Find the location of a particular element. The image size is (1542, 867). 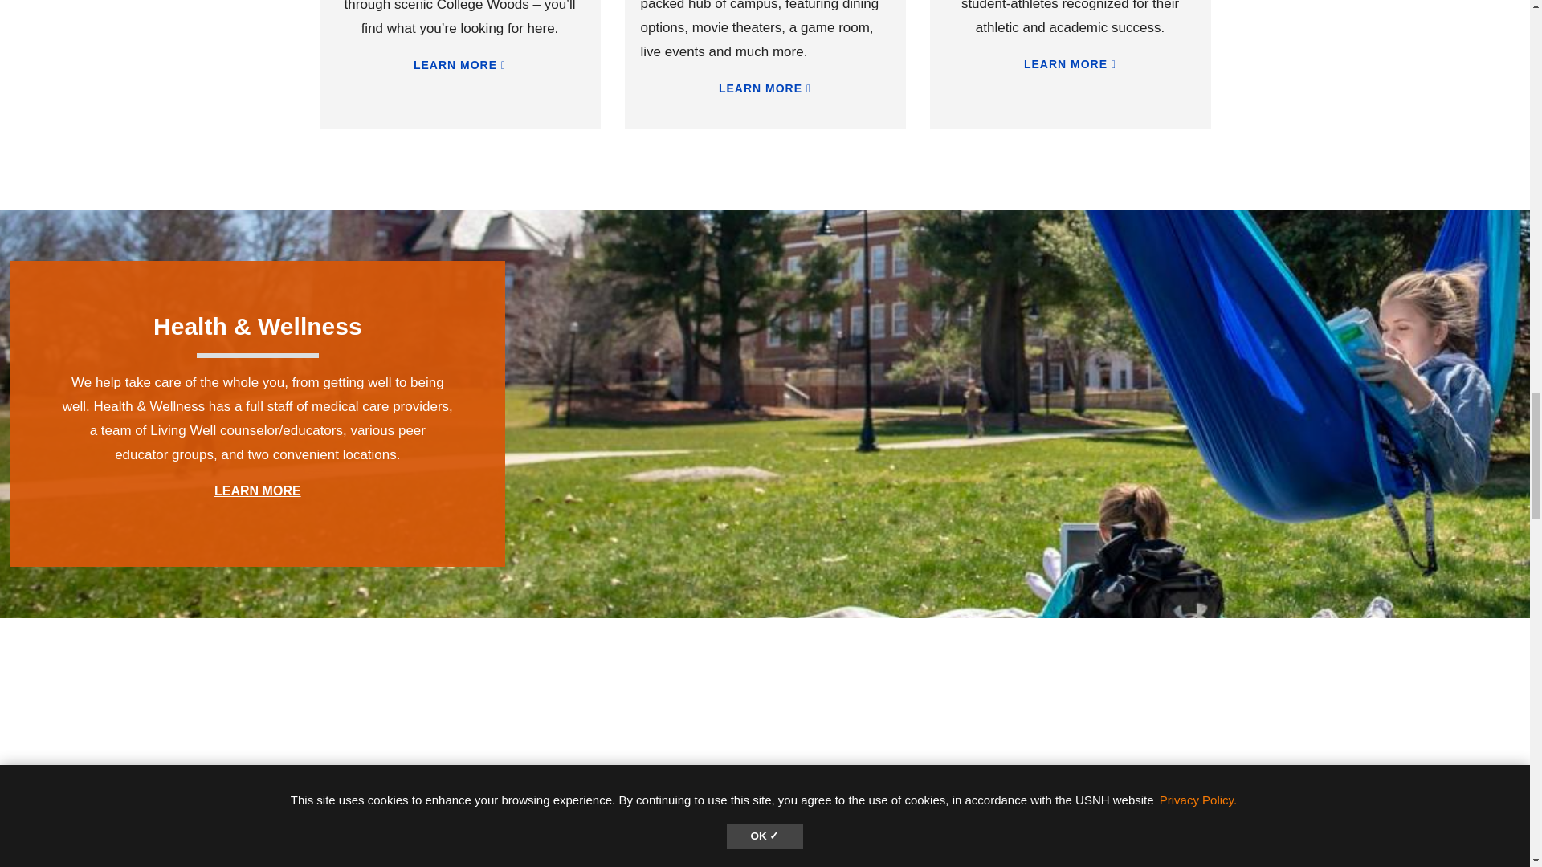

Athletics is located at coordinates (1070, 64).